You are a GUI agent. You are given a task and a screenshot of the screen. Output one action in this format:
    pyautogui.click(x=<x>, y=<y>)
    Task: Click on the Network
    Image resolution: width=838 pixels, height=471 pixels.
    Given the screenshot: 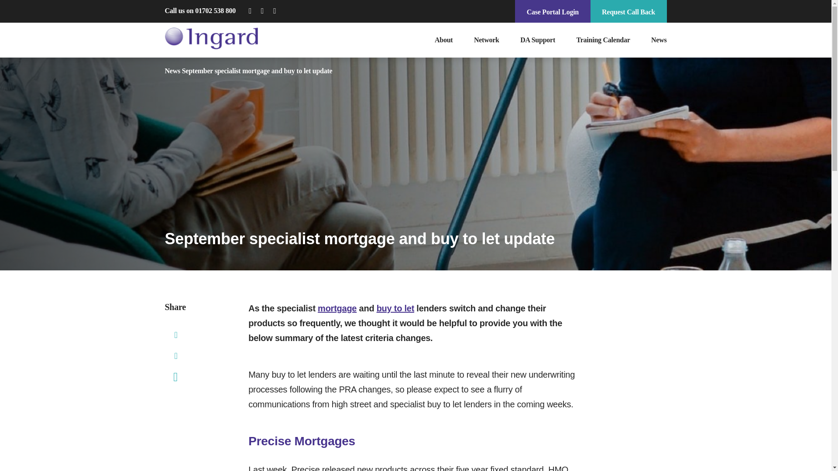 What is the action you would take?
    pyautogui.click(x=487, y=40)
    